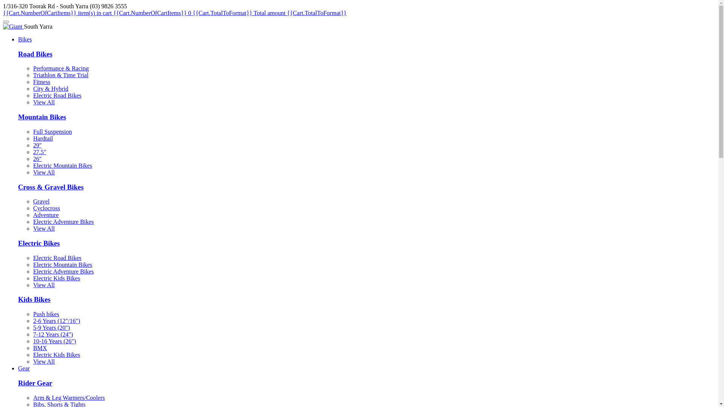  I want to click on View All, so click(44, 362).